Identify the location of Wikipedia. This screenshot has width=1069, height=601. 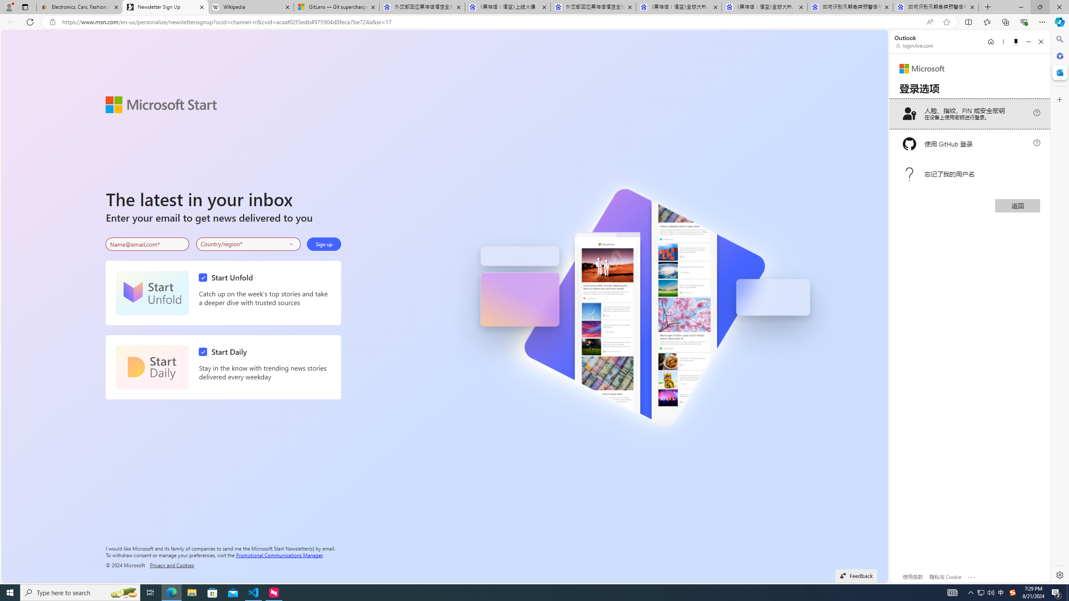
(251, 7).